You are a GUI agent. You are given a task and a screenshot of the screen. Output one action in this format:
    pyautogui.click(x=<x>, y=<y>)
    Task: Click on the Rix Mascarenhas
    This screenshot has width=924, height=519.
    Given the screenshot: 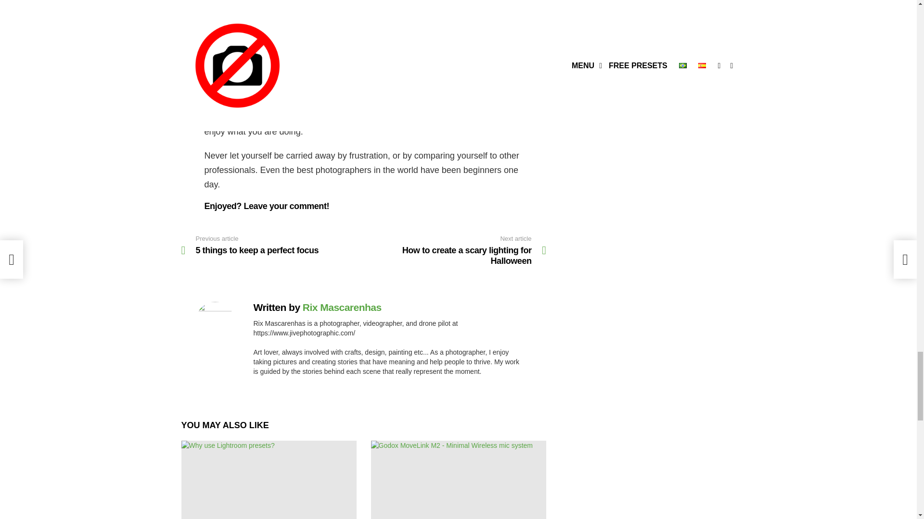 What is the action you would take?
    pyautogui.click(x=342, y=307)
    